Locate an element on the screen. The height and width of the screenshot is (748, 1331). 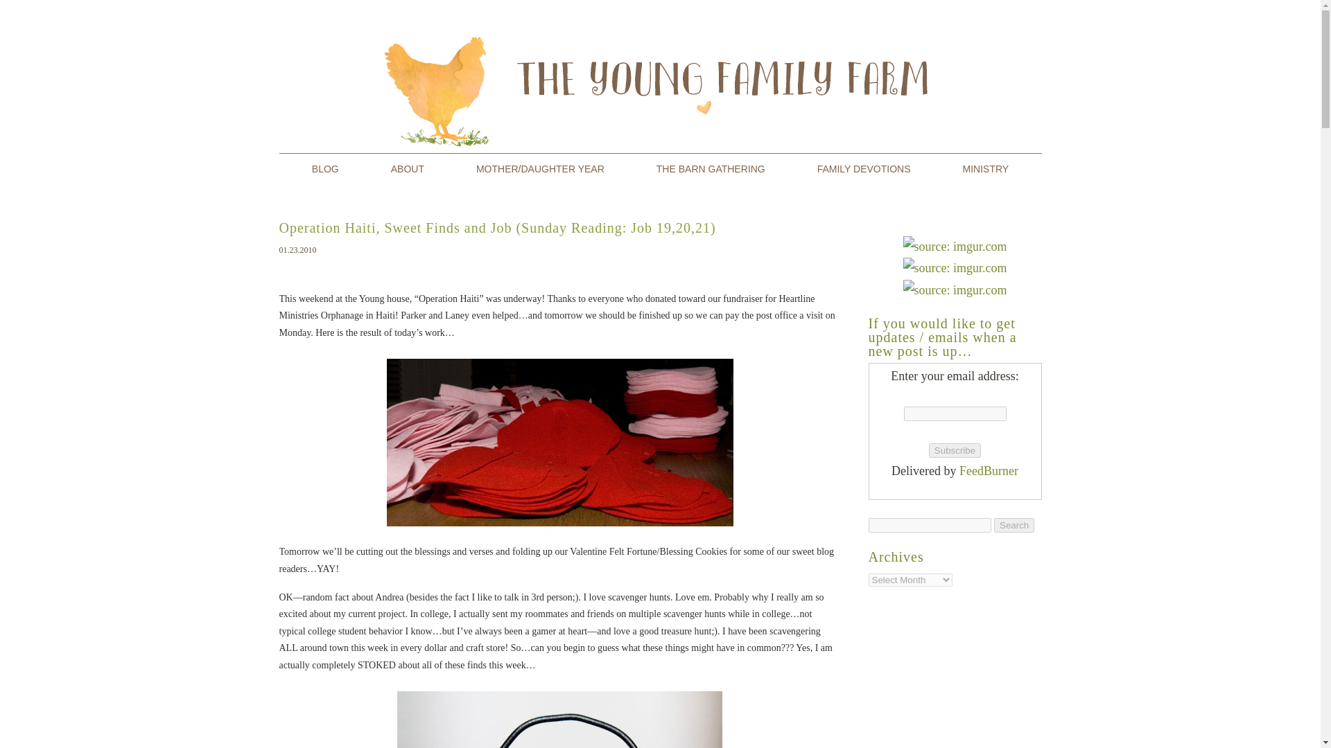
Subscribe is located at coordinates (955, 450).